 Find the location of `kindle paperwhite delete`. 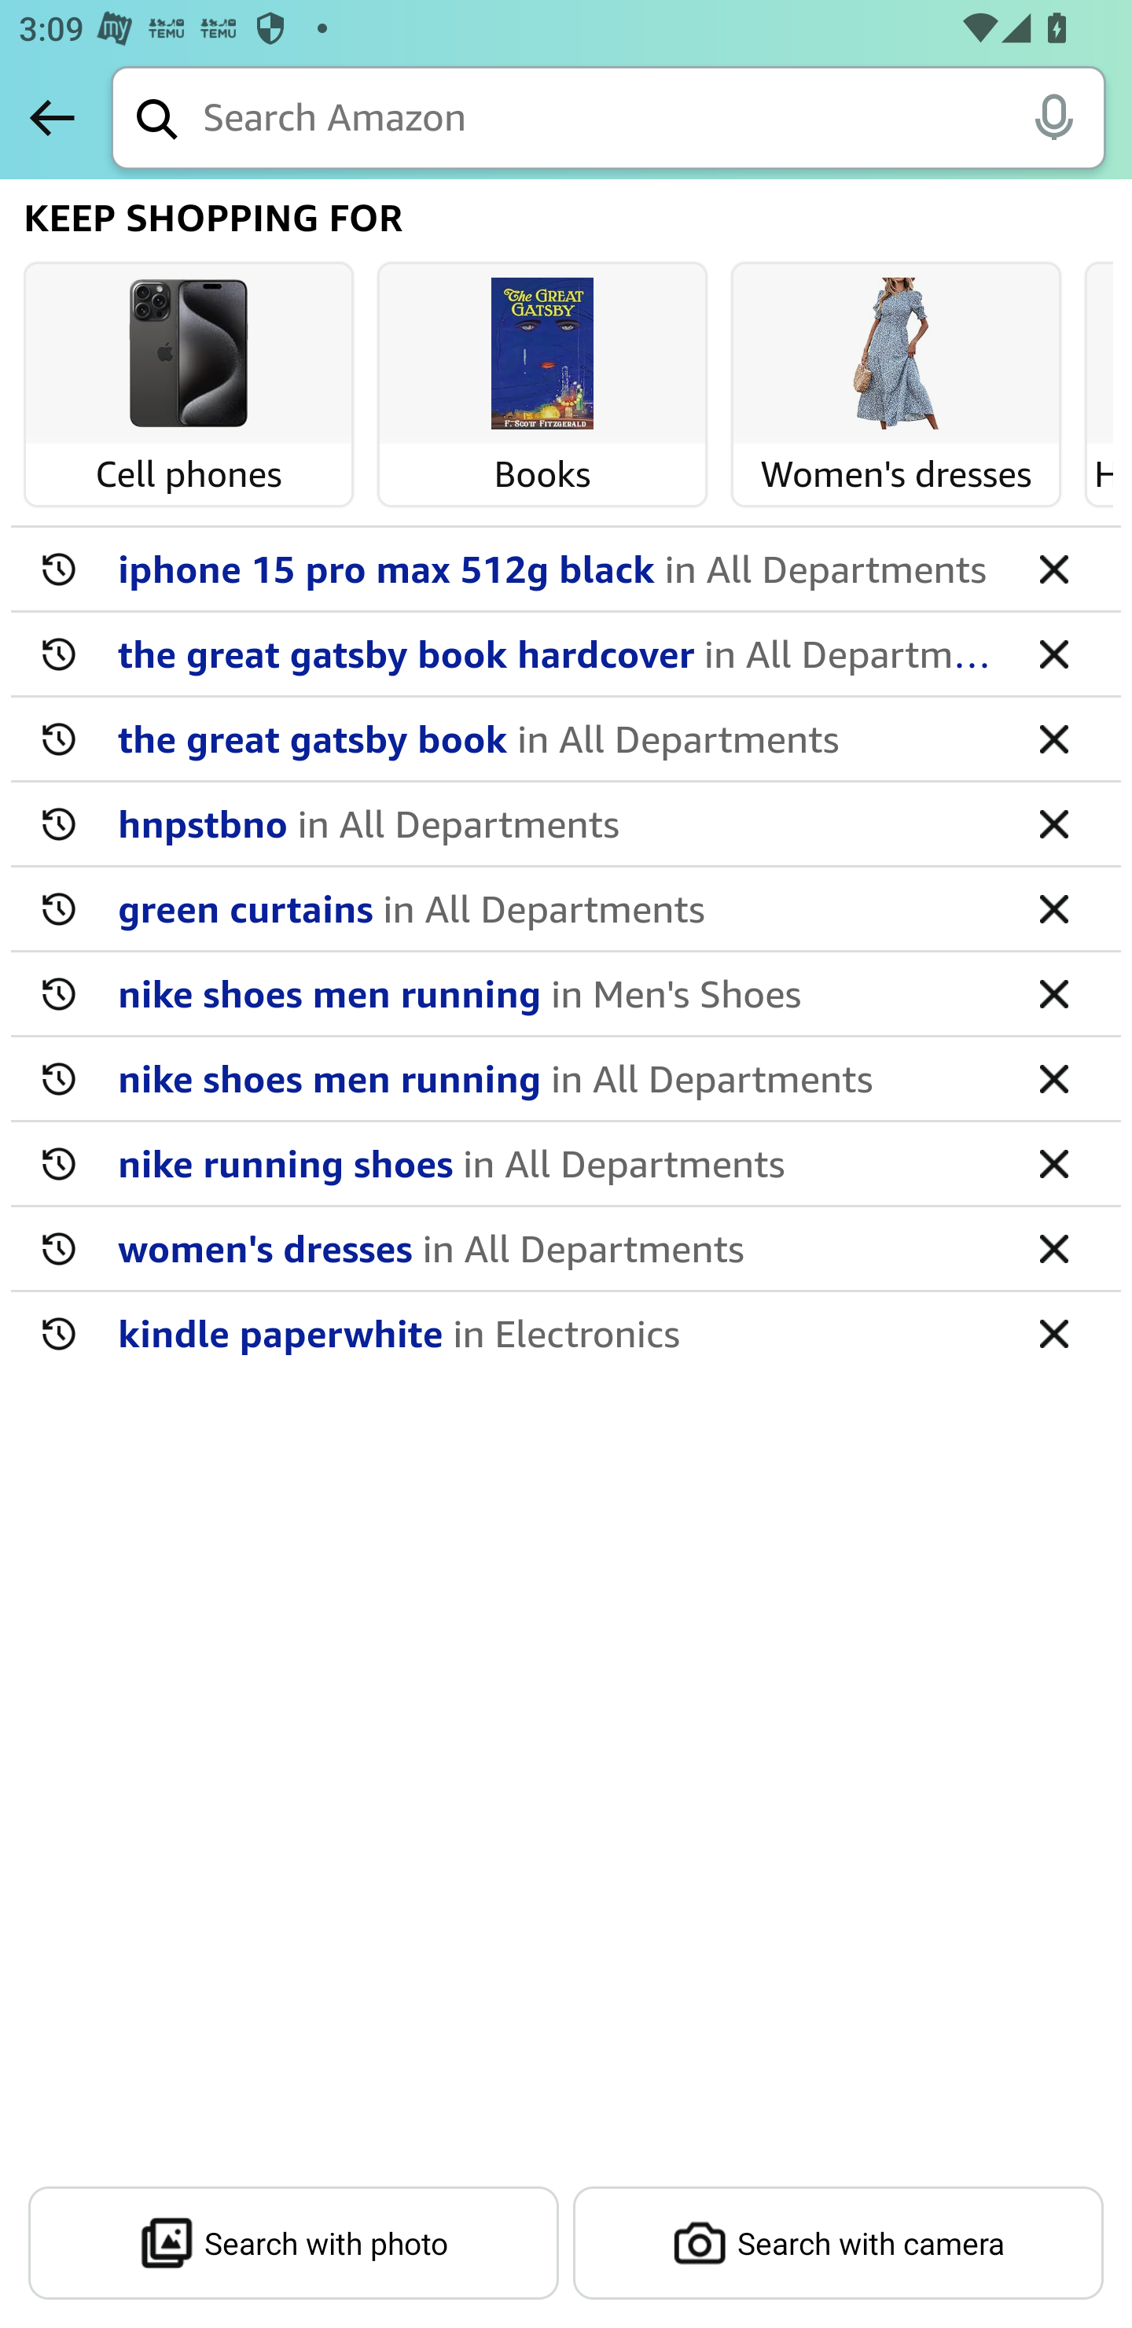

kindle paperwhite delete is located at coordinates (566, 1332).